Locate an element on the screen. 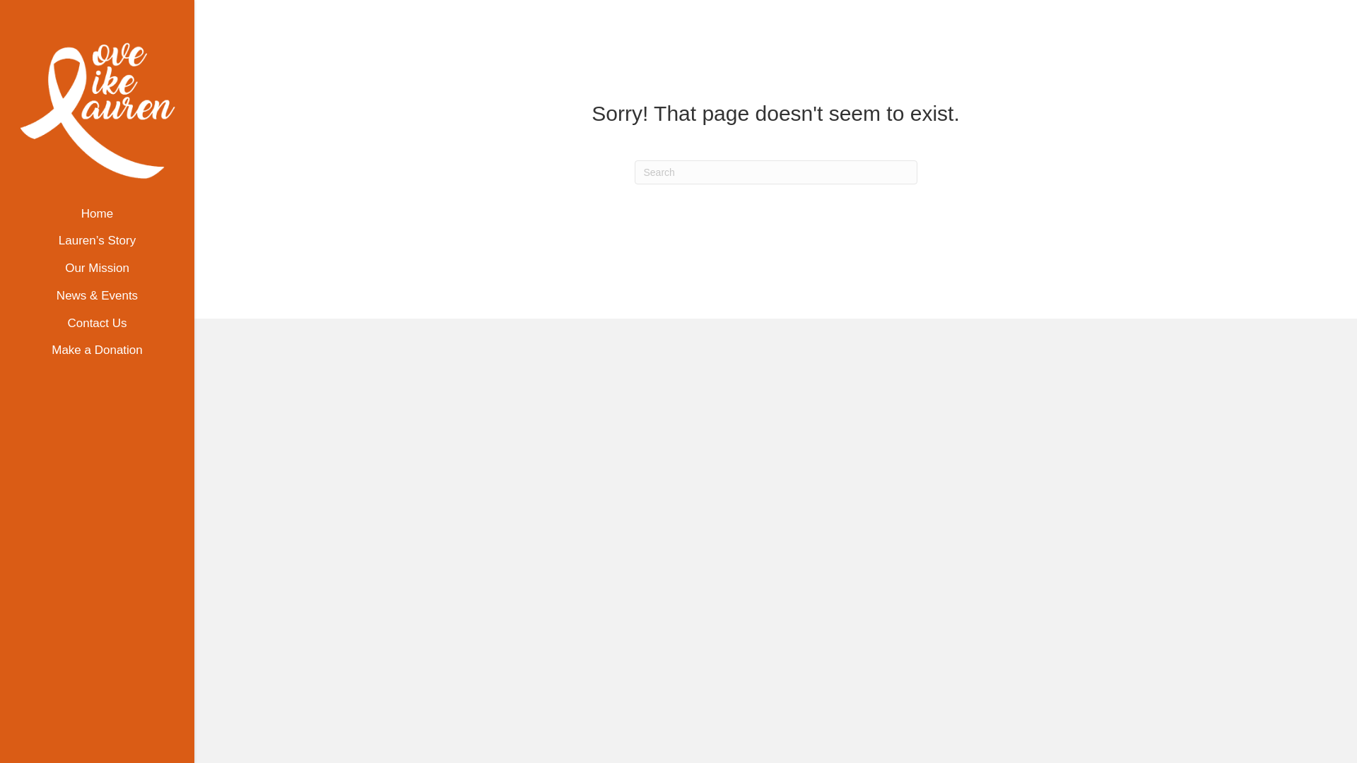 The image size is (1357, 763). Home is located at coordinates (97, 219).